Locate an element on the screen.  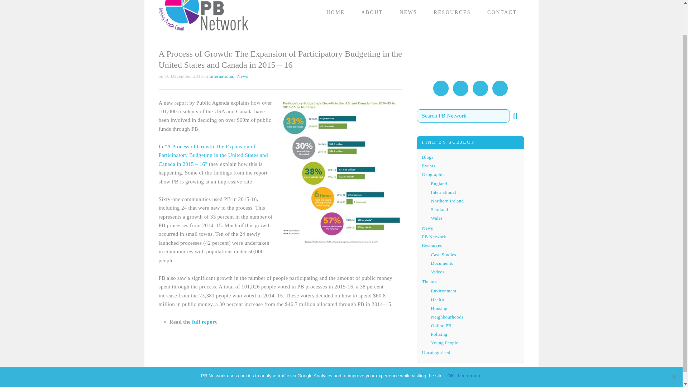
International is located at coordinates (221, 76).